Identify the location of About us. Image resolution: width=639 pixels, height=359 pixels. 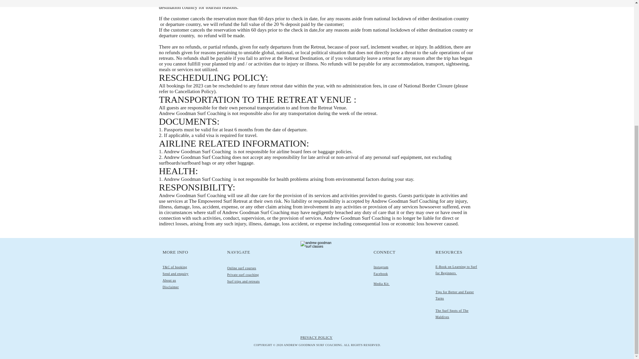
(169, 280).